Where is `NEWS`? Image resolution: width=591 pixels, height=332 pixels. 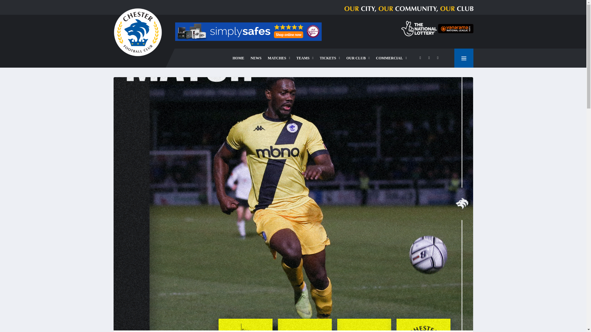 NEWS is located at coordinates (256, 58).